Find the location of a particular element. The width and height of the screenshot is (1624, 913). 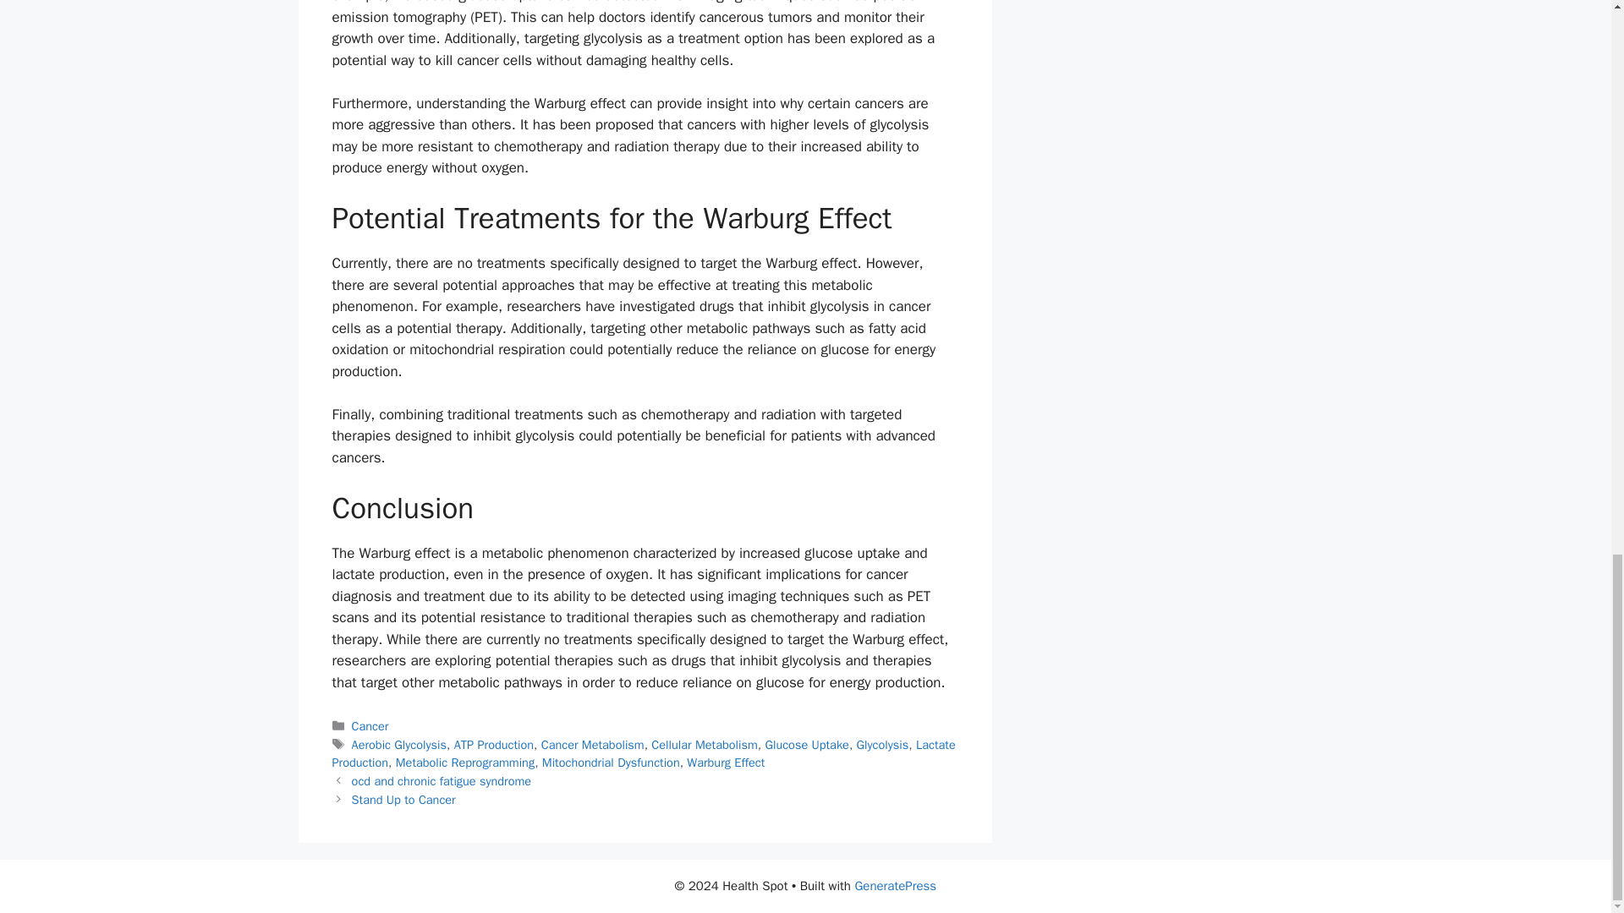

Cancer Metabolism is located at coordinates (592, 744).